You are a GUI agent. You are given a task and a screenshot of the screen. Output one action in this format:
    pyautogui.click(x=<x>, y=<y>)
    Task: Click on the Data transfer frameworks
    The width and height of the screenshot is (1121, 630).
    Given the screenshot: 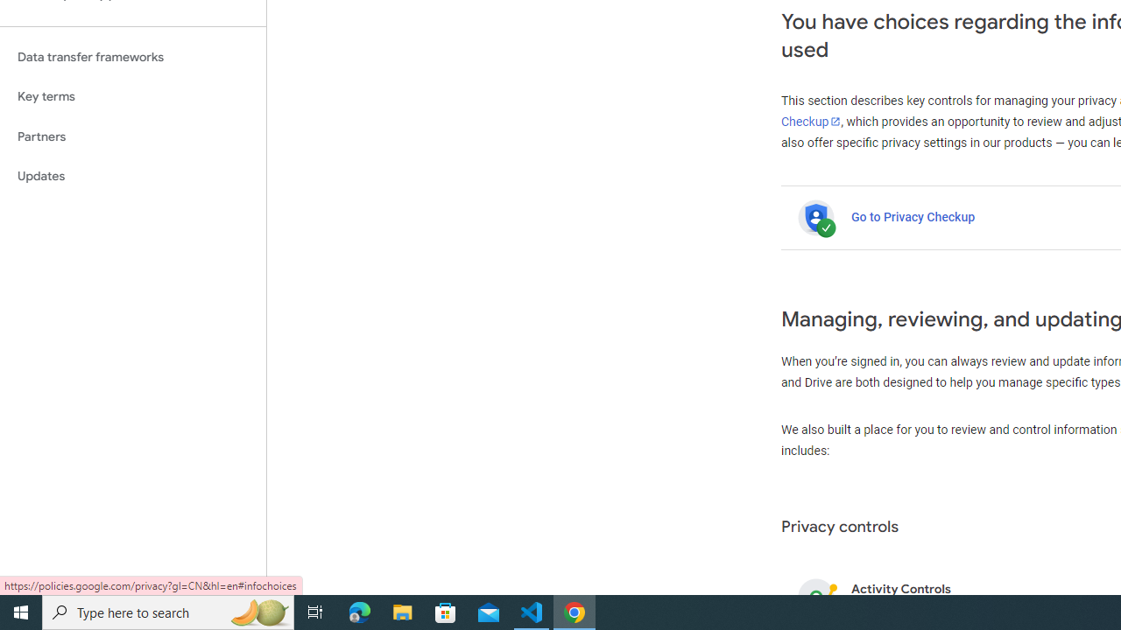 What is the action you would take?
    pyautogui.click(x=133, y=57)
    